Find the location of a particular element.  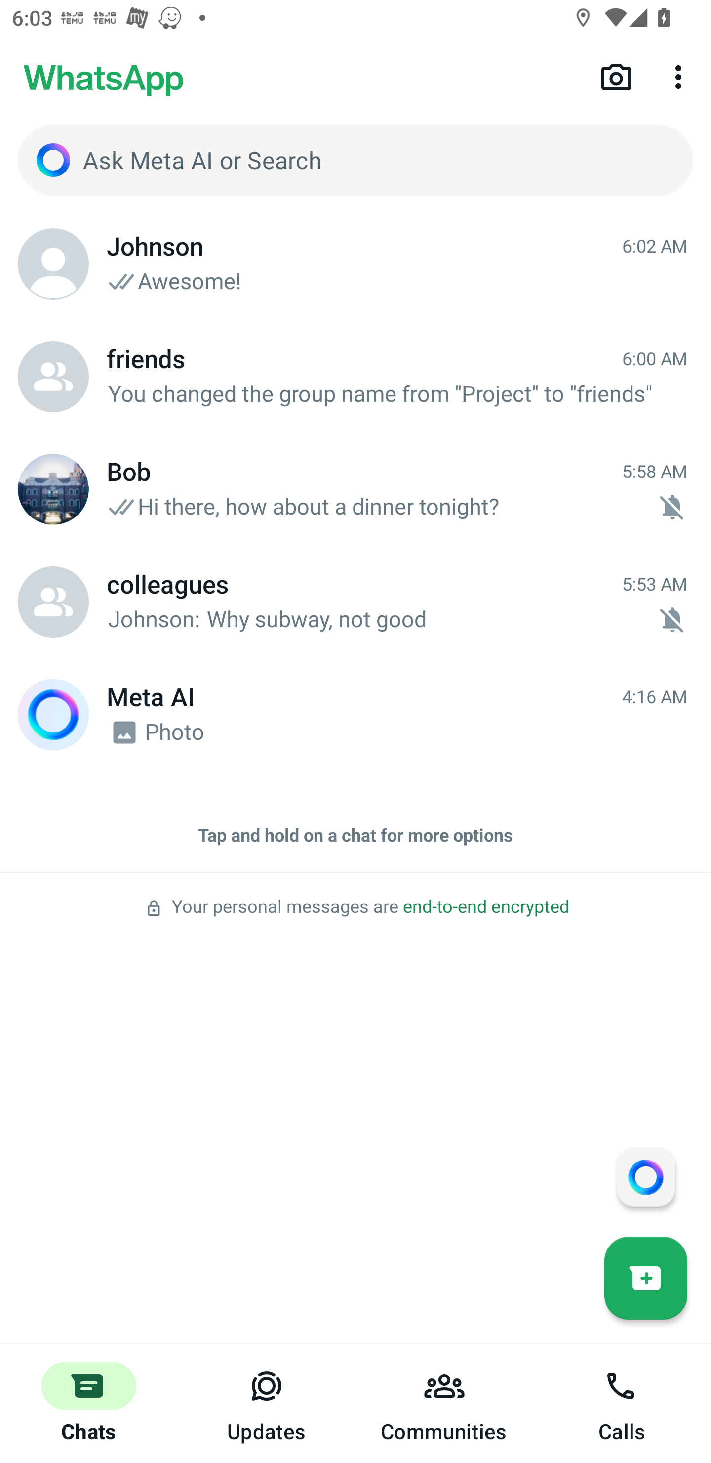

Updates is located at coordinates (267, 1404).